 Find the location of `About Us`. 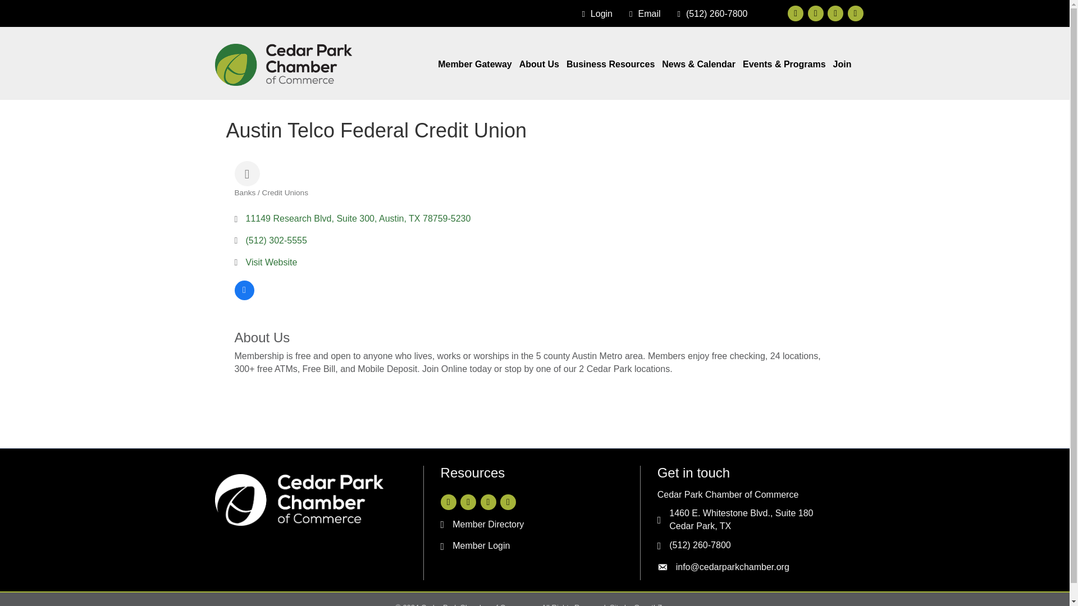

About Us is located at coordinates (539, 64).